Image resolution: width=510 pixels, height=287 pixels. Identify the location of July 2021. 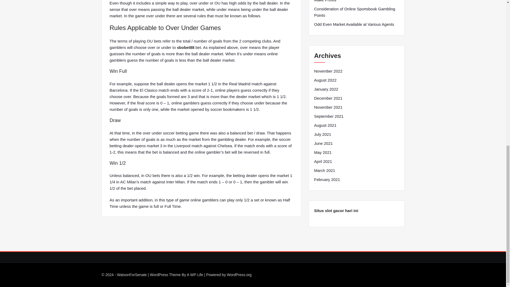
(322, 134).